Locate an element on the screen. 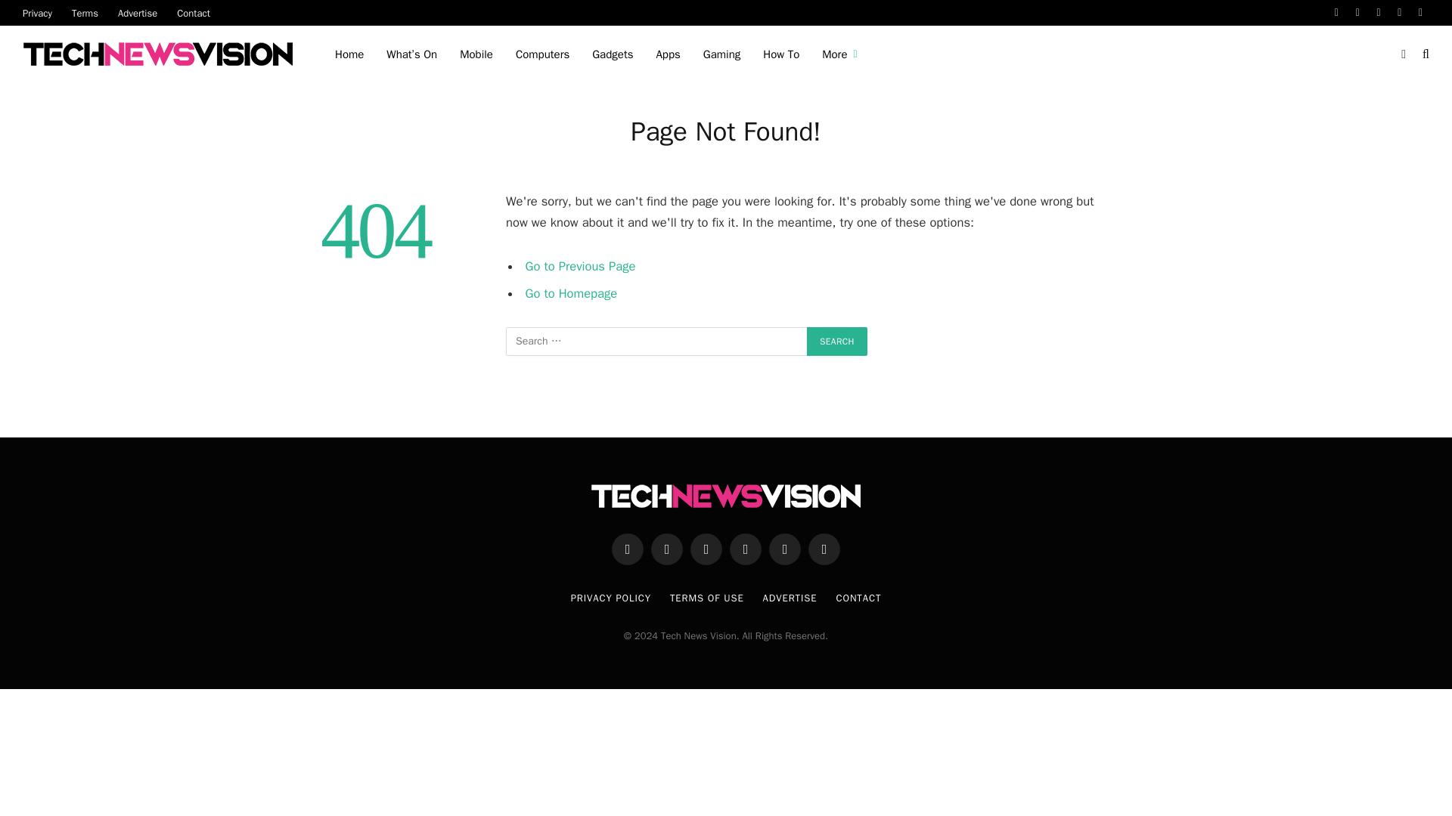 Image resolution: width=1452 pixels, height=816 pixels. Search is located at coordinates (836, 342).